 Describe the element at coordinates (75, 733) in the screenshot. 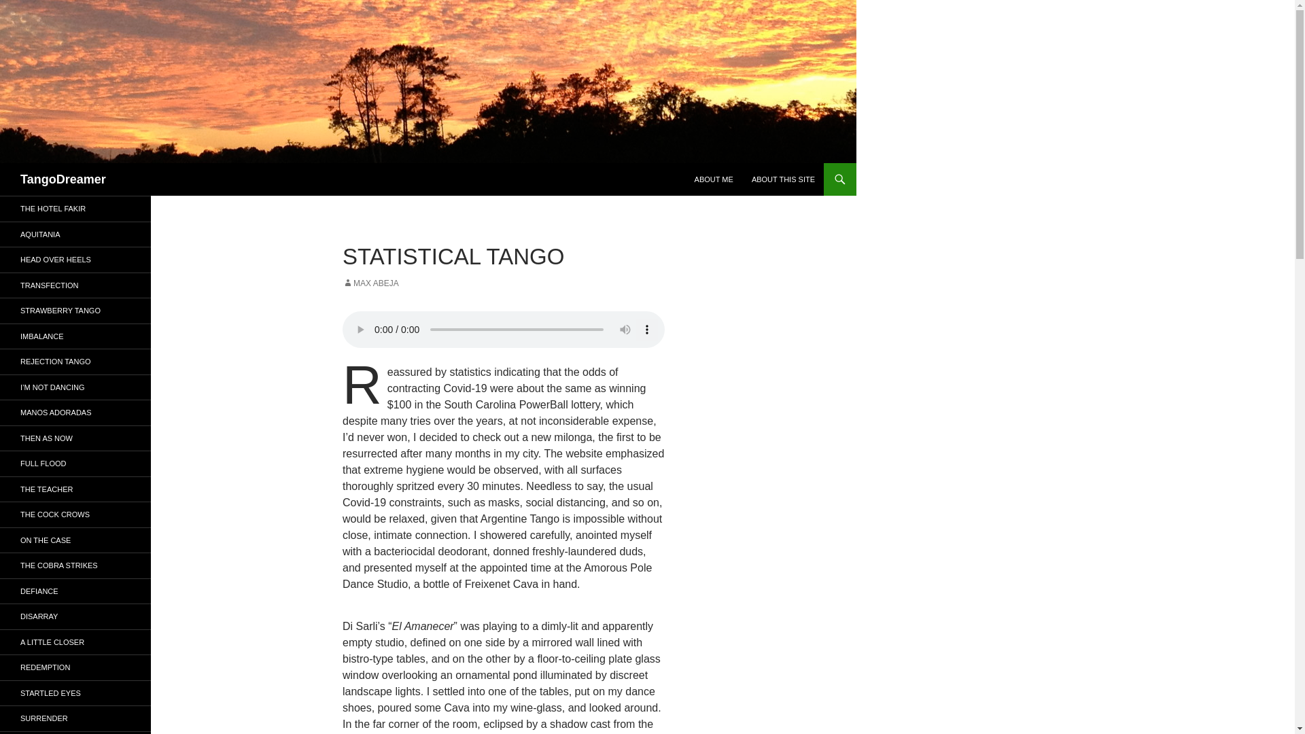

I see `THE SECOND GRAVE` at that location.